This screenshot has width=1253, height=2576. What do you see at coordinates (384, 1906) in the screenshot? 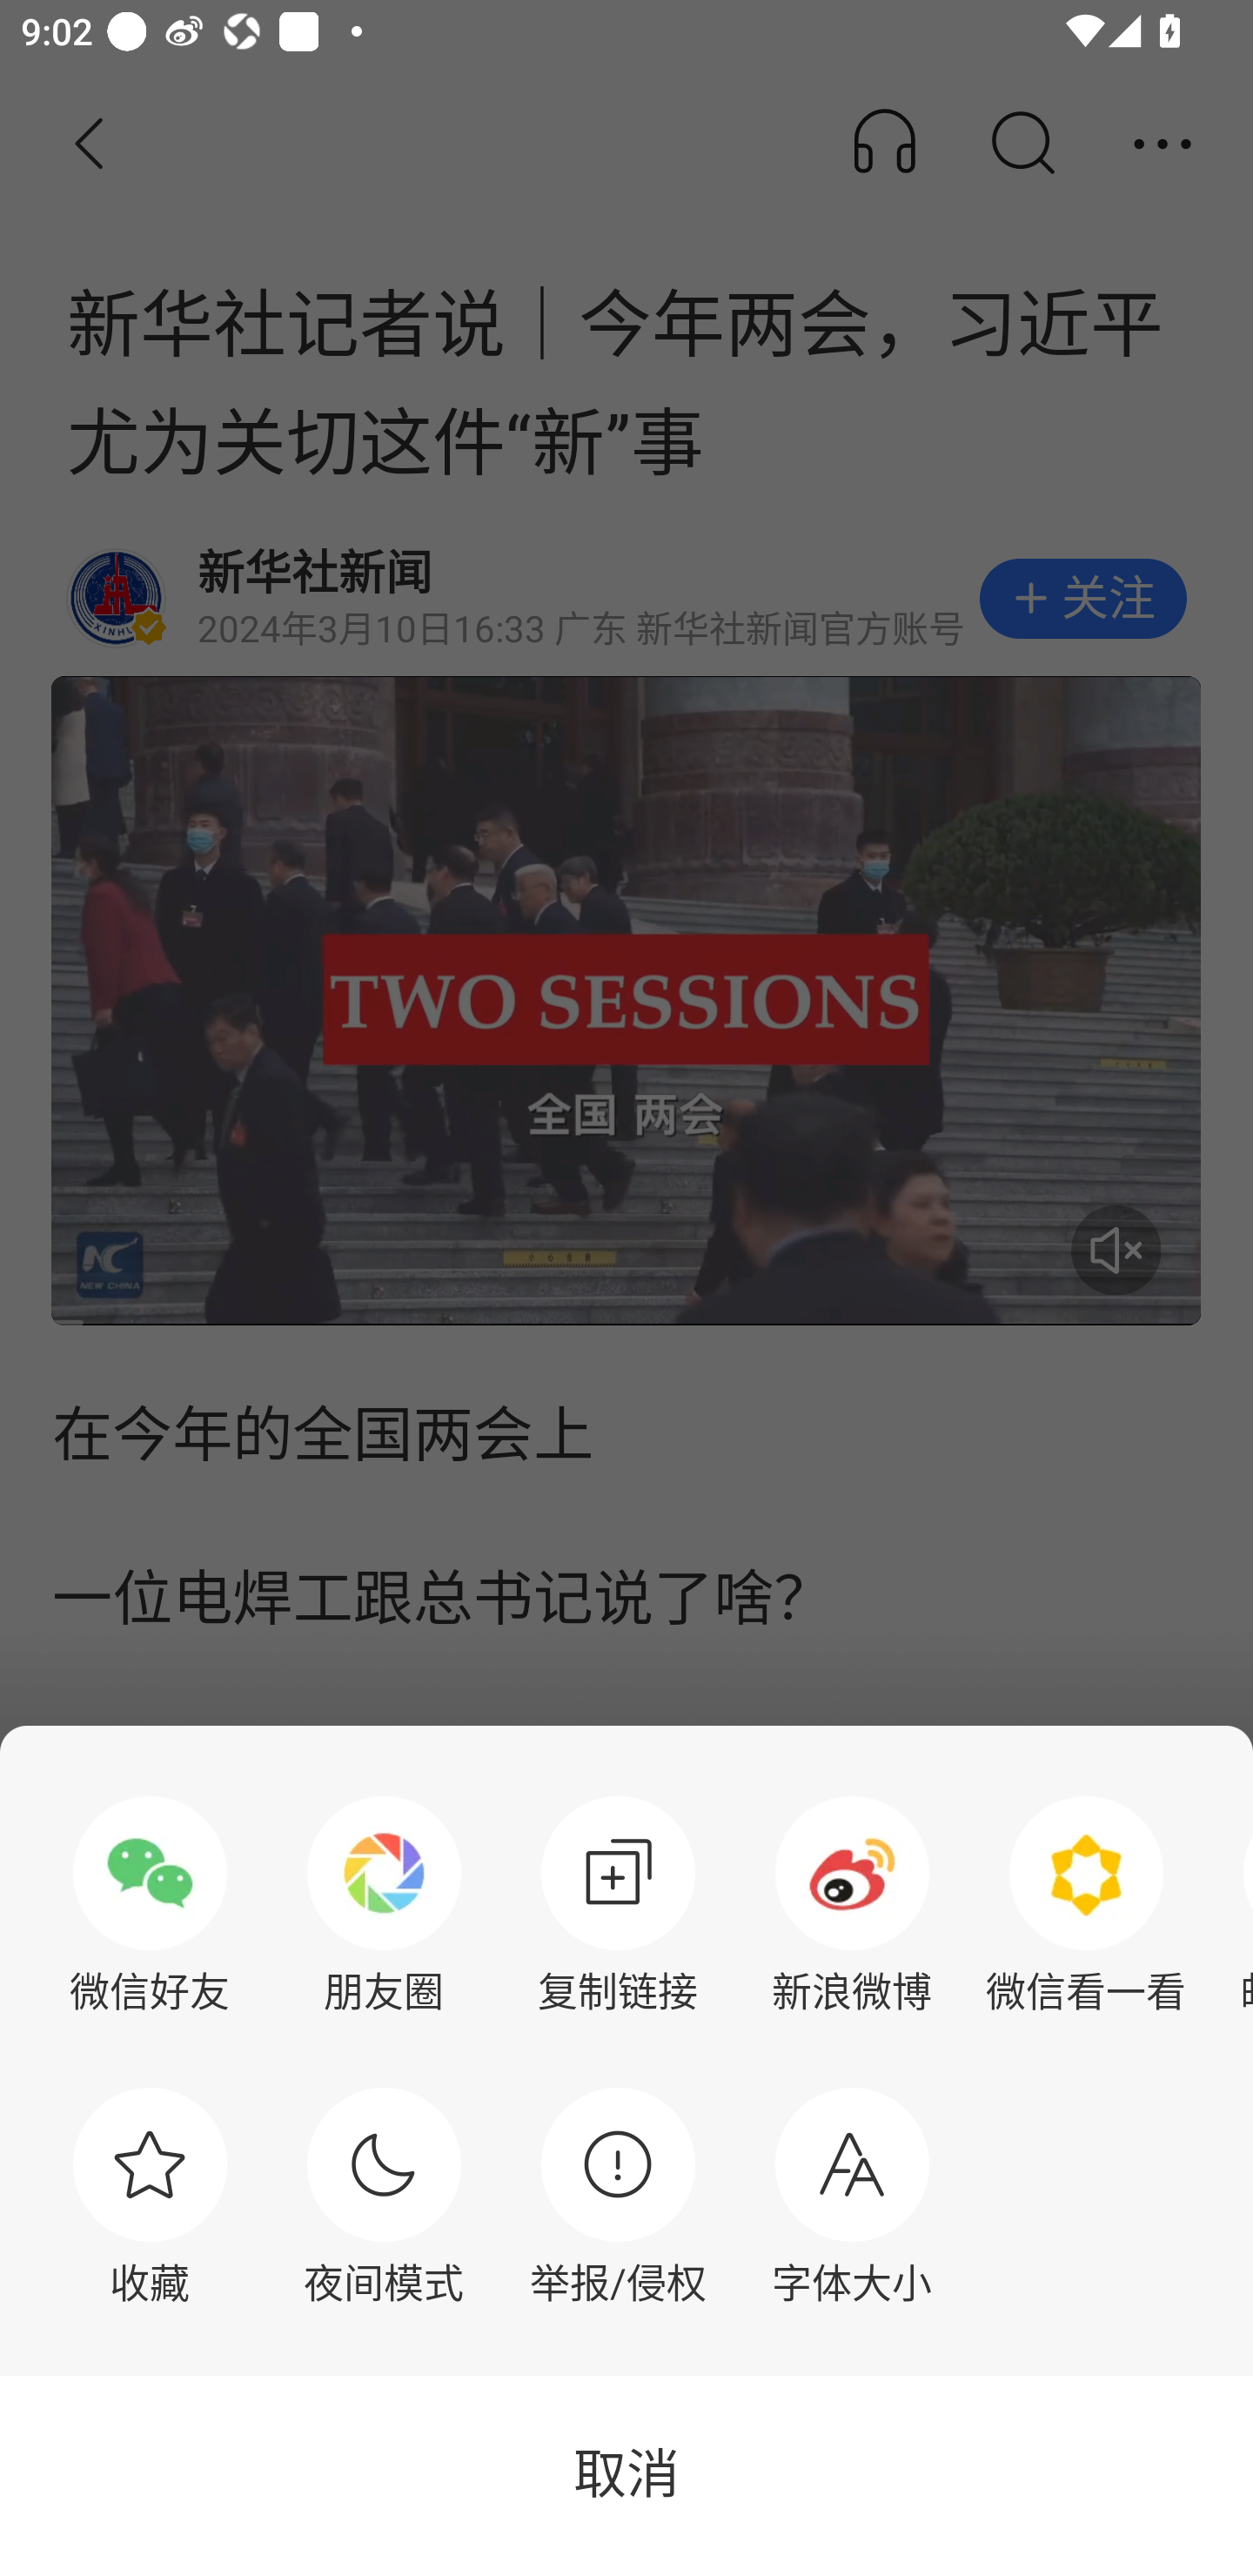
I see `朋友圈` at bounding box center [384, 1906].